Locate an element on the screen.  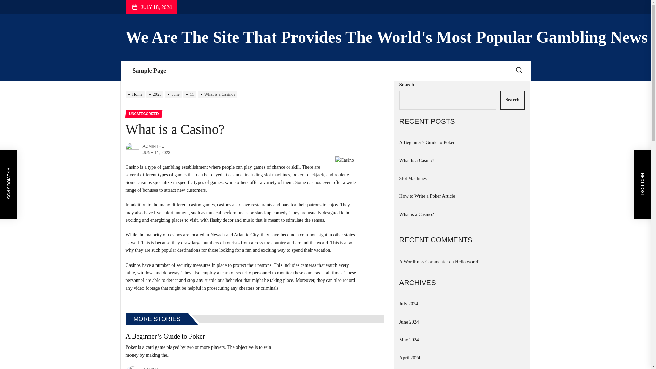
JUNE 11, 2023 is located at coordinates (156, 152).